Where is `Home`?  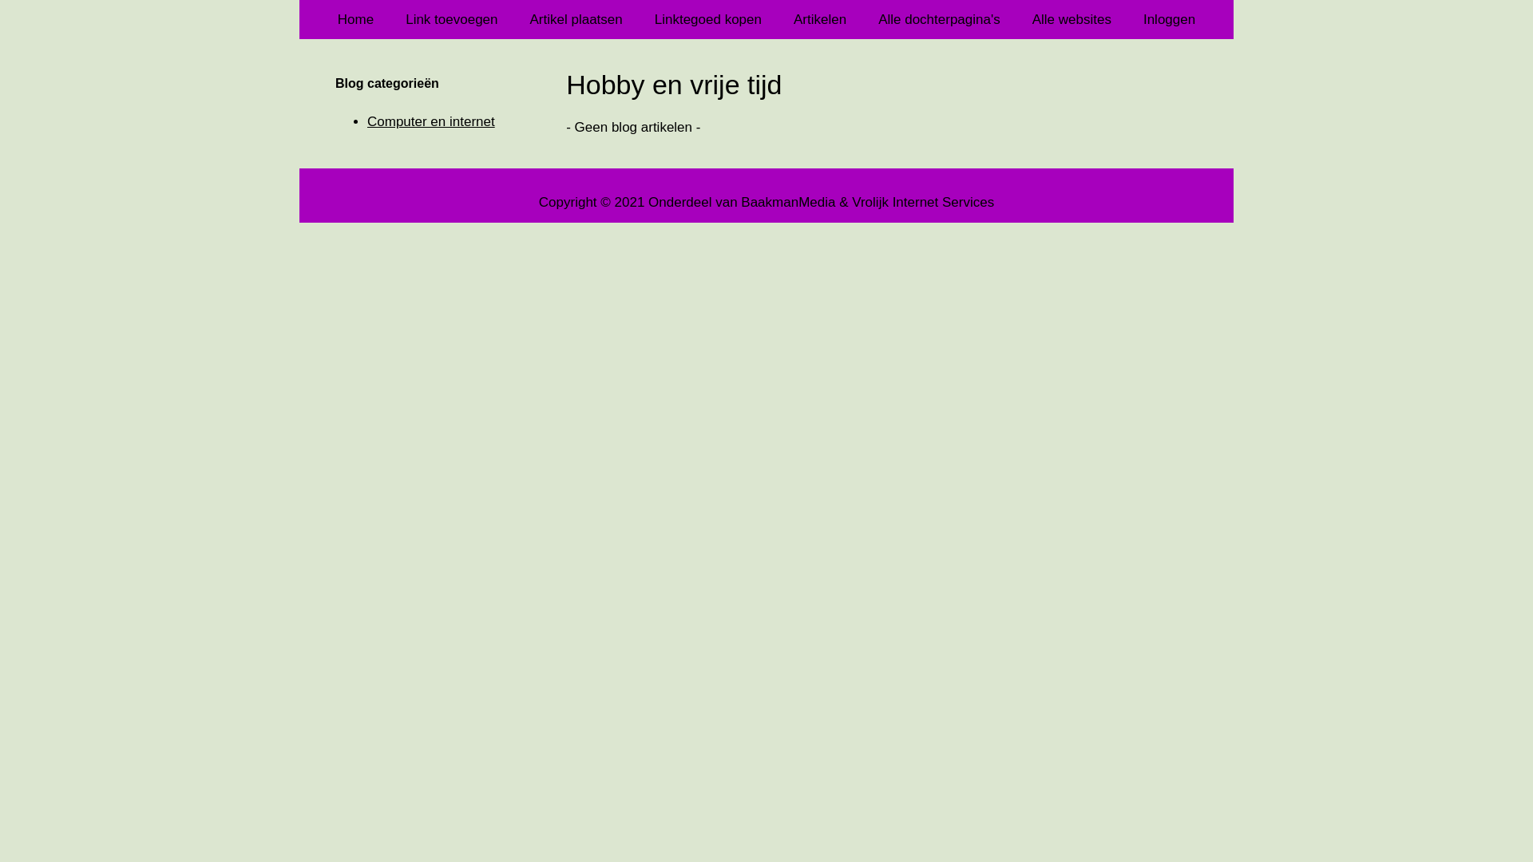 Home is located at coordinates (356, 19).